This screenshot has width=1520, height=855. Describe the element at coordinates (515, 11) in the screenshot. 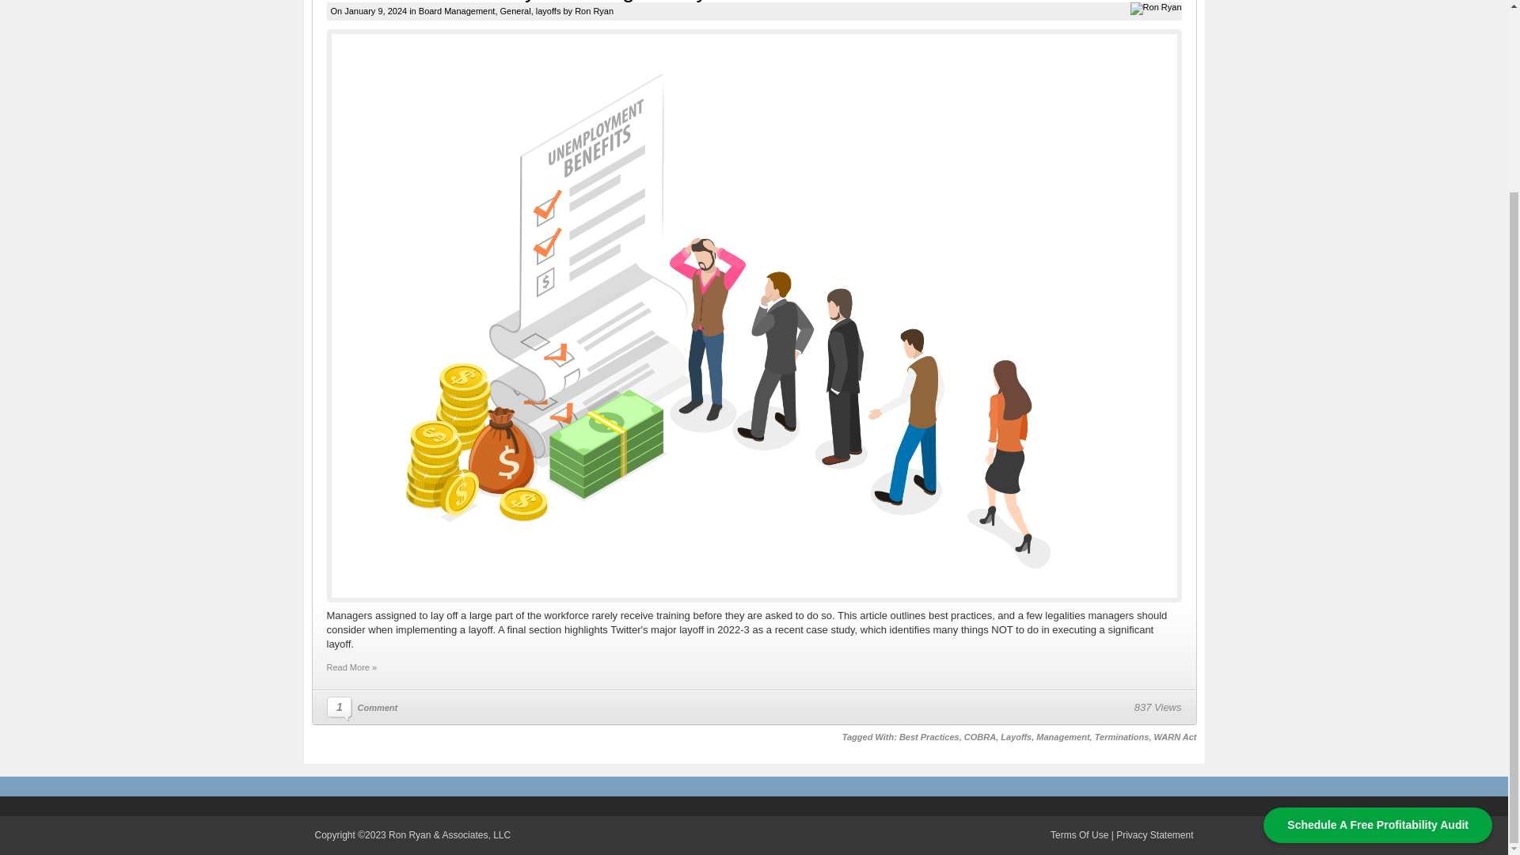

I see `General` at that location.